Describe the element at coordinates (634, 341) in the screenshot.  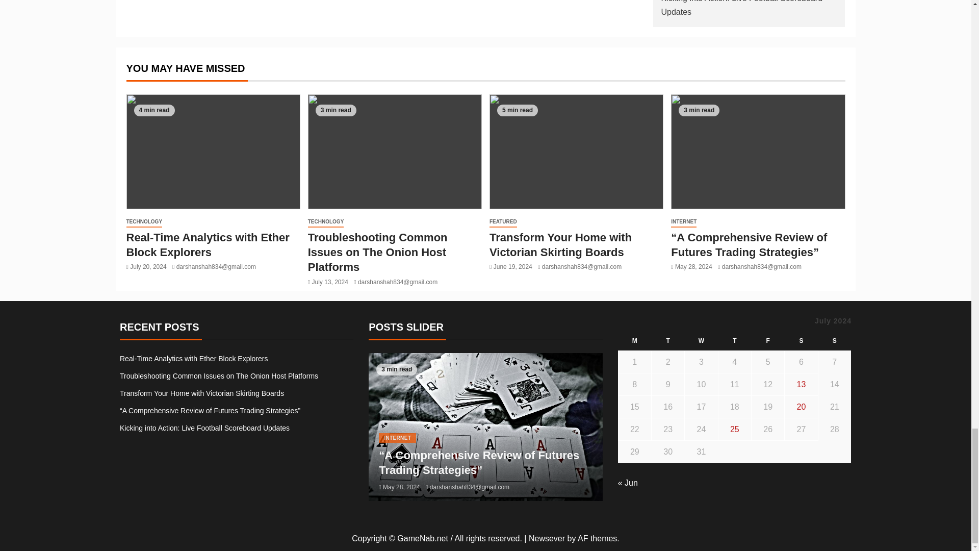
I see `Monday` at that location.